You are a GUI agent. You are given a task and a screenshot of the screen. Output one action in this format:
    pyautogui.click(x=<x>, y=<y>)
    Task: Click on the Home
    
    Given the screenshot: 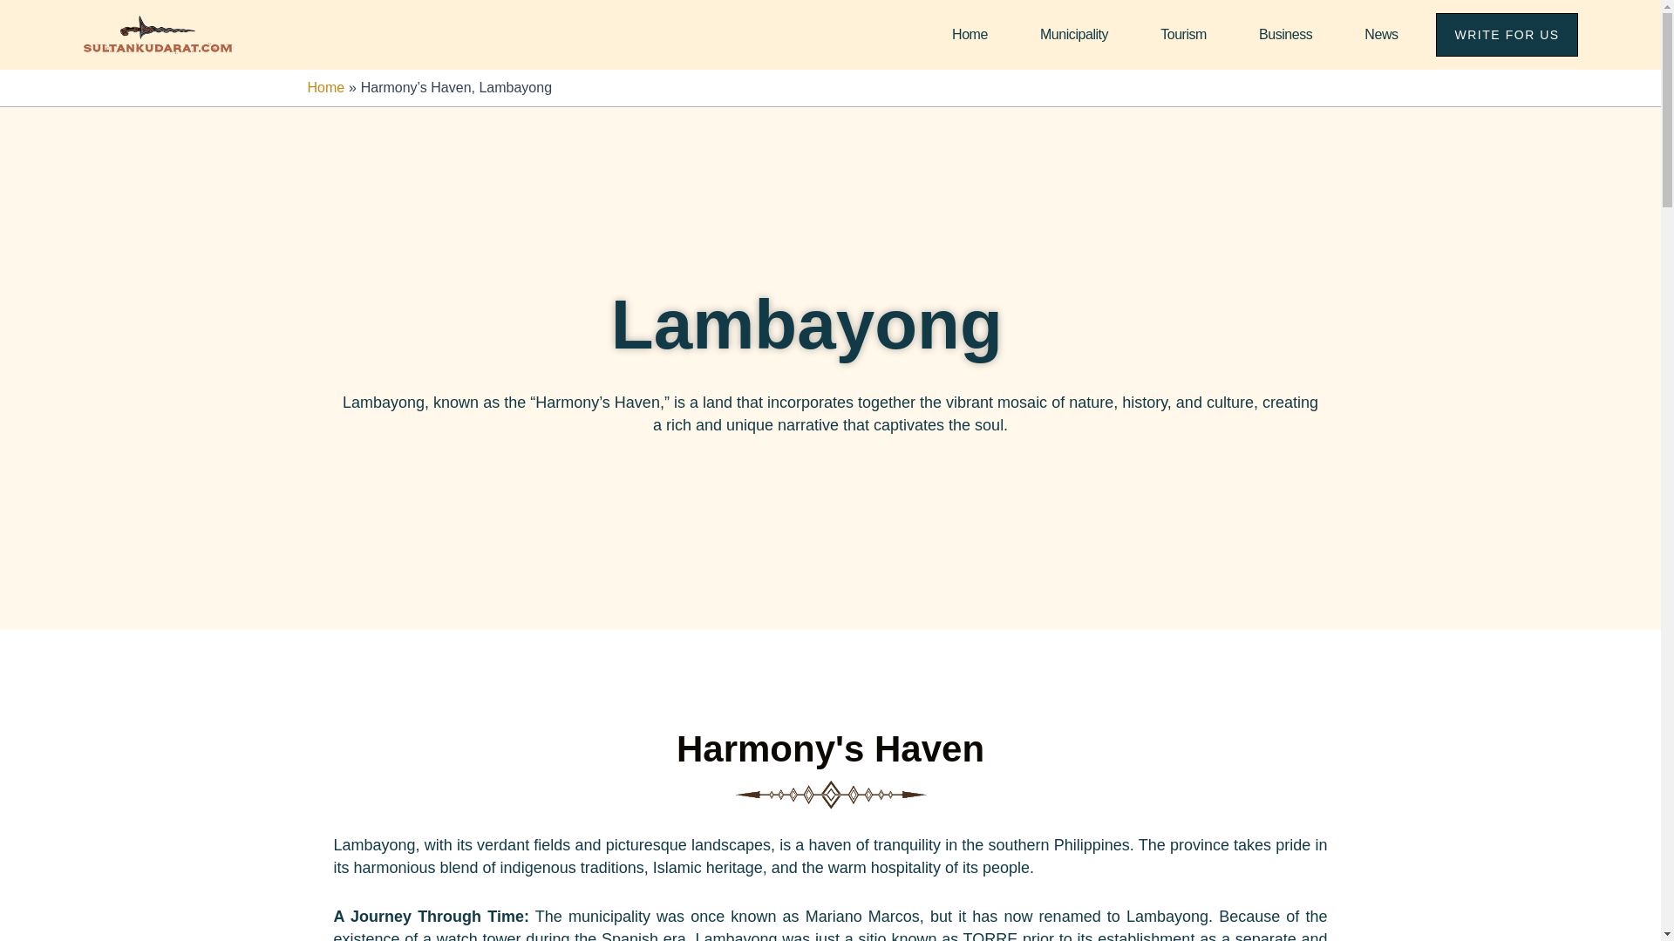 What is the action you would take?
    pyautogui.click(x=970, y=35)
    